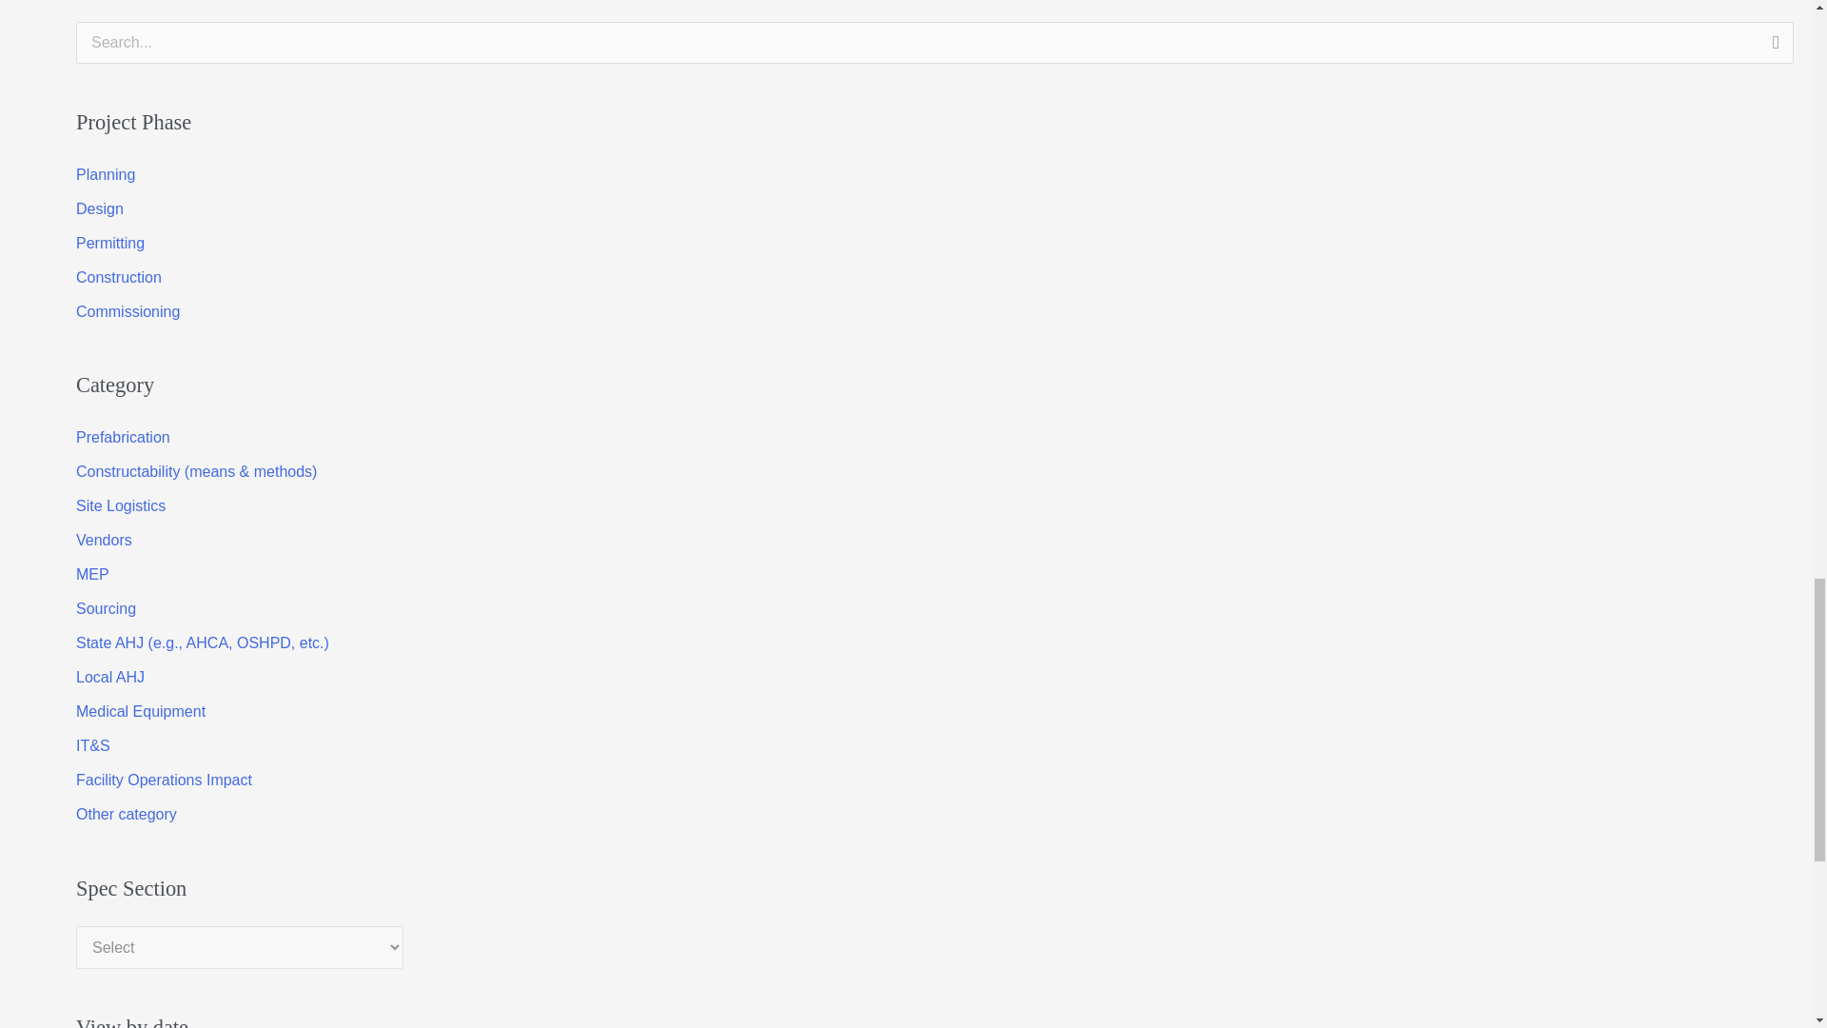 The image size is (1827, 1028). What do you see at coordinates (93, 575) in the screenshot?
I see `MEP` at bounding box center [93, 575].